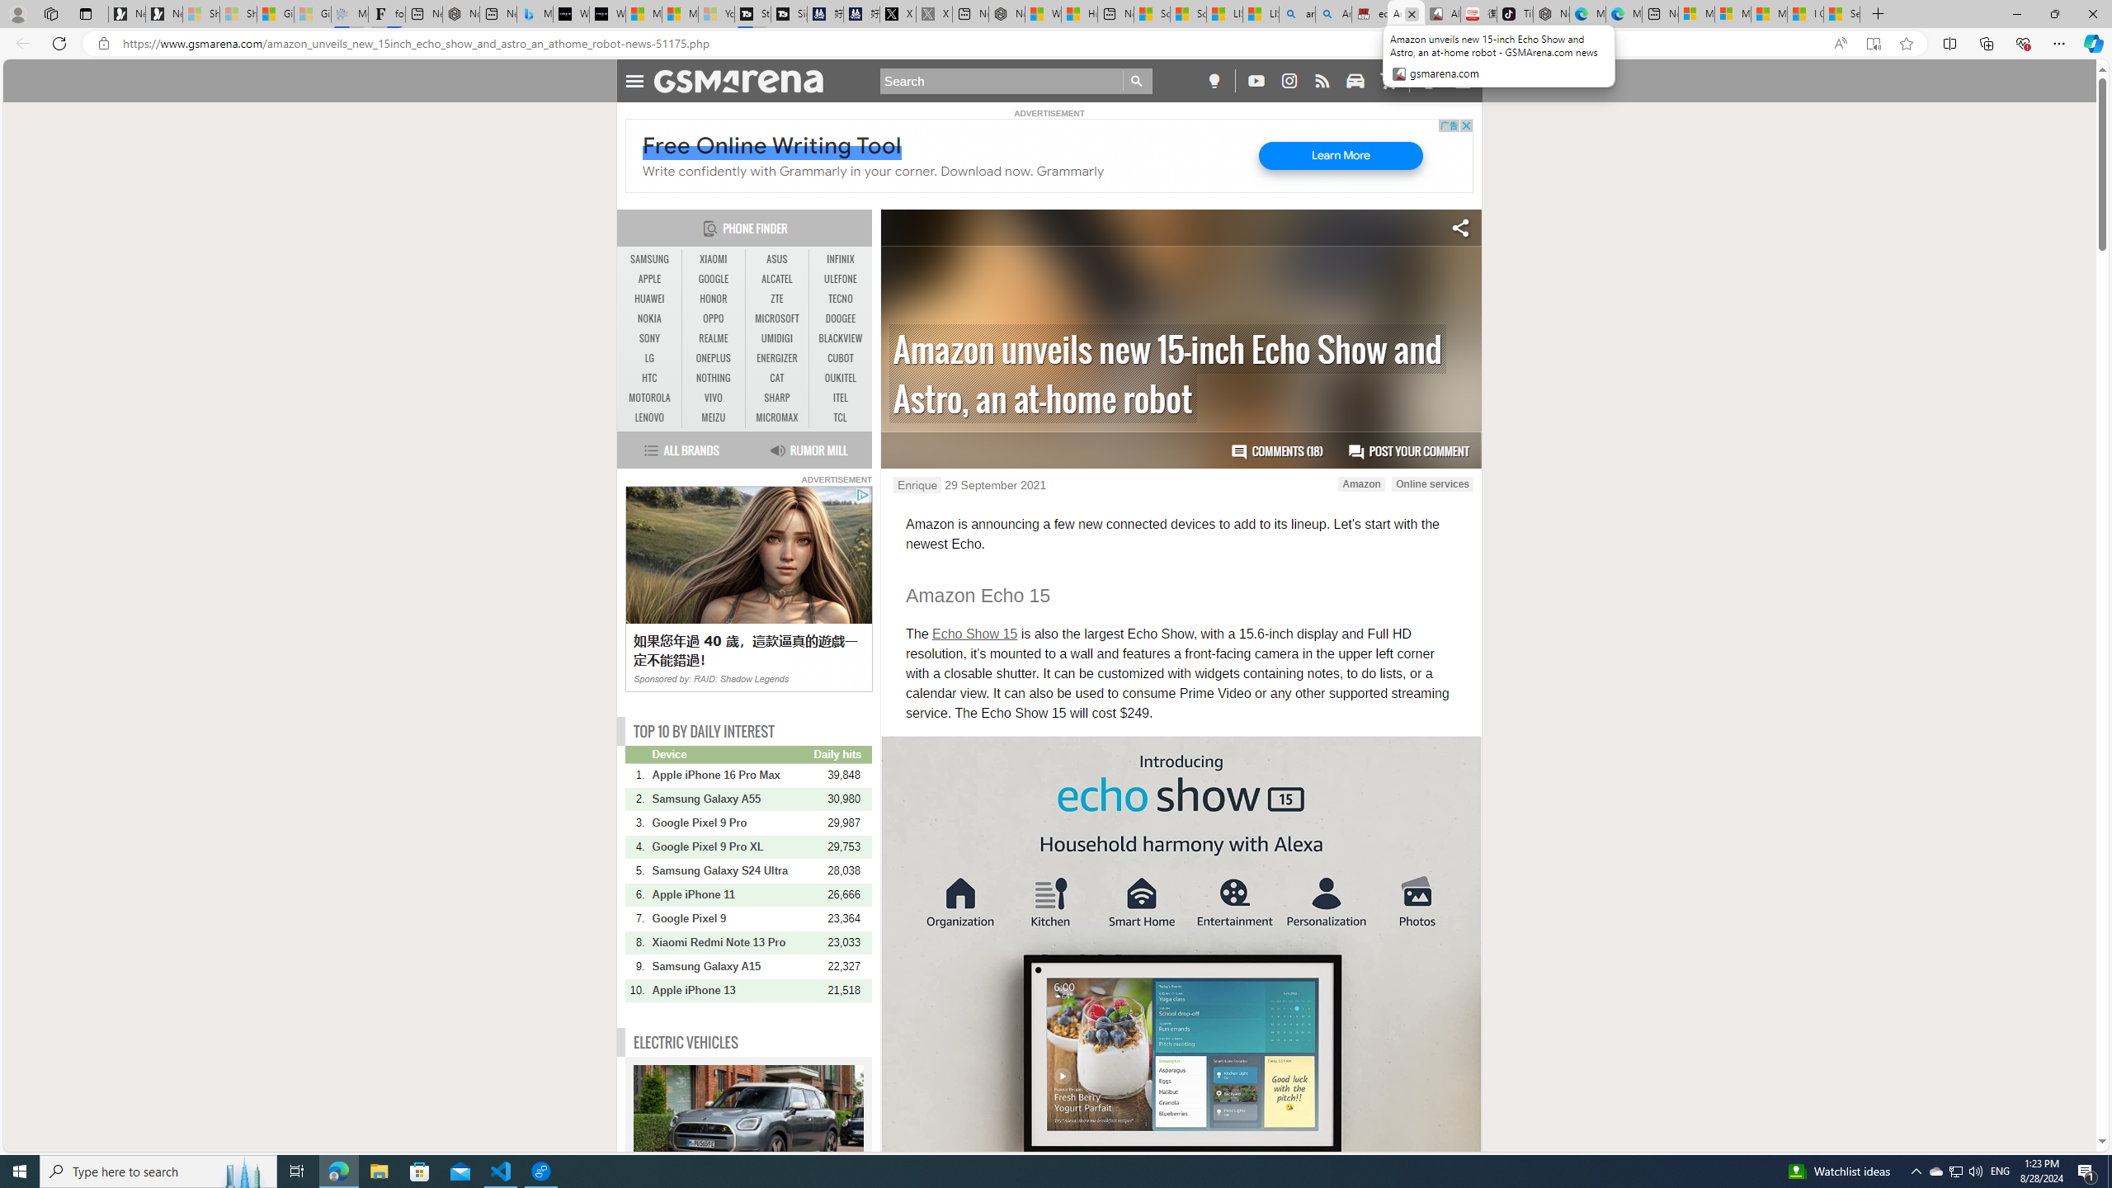 The image size is (2112, 1188). Describe the element at coordinates (777, 299) in the screenshot. I see `ZTE` at that location.